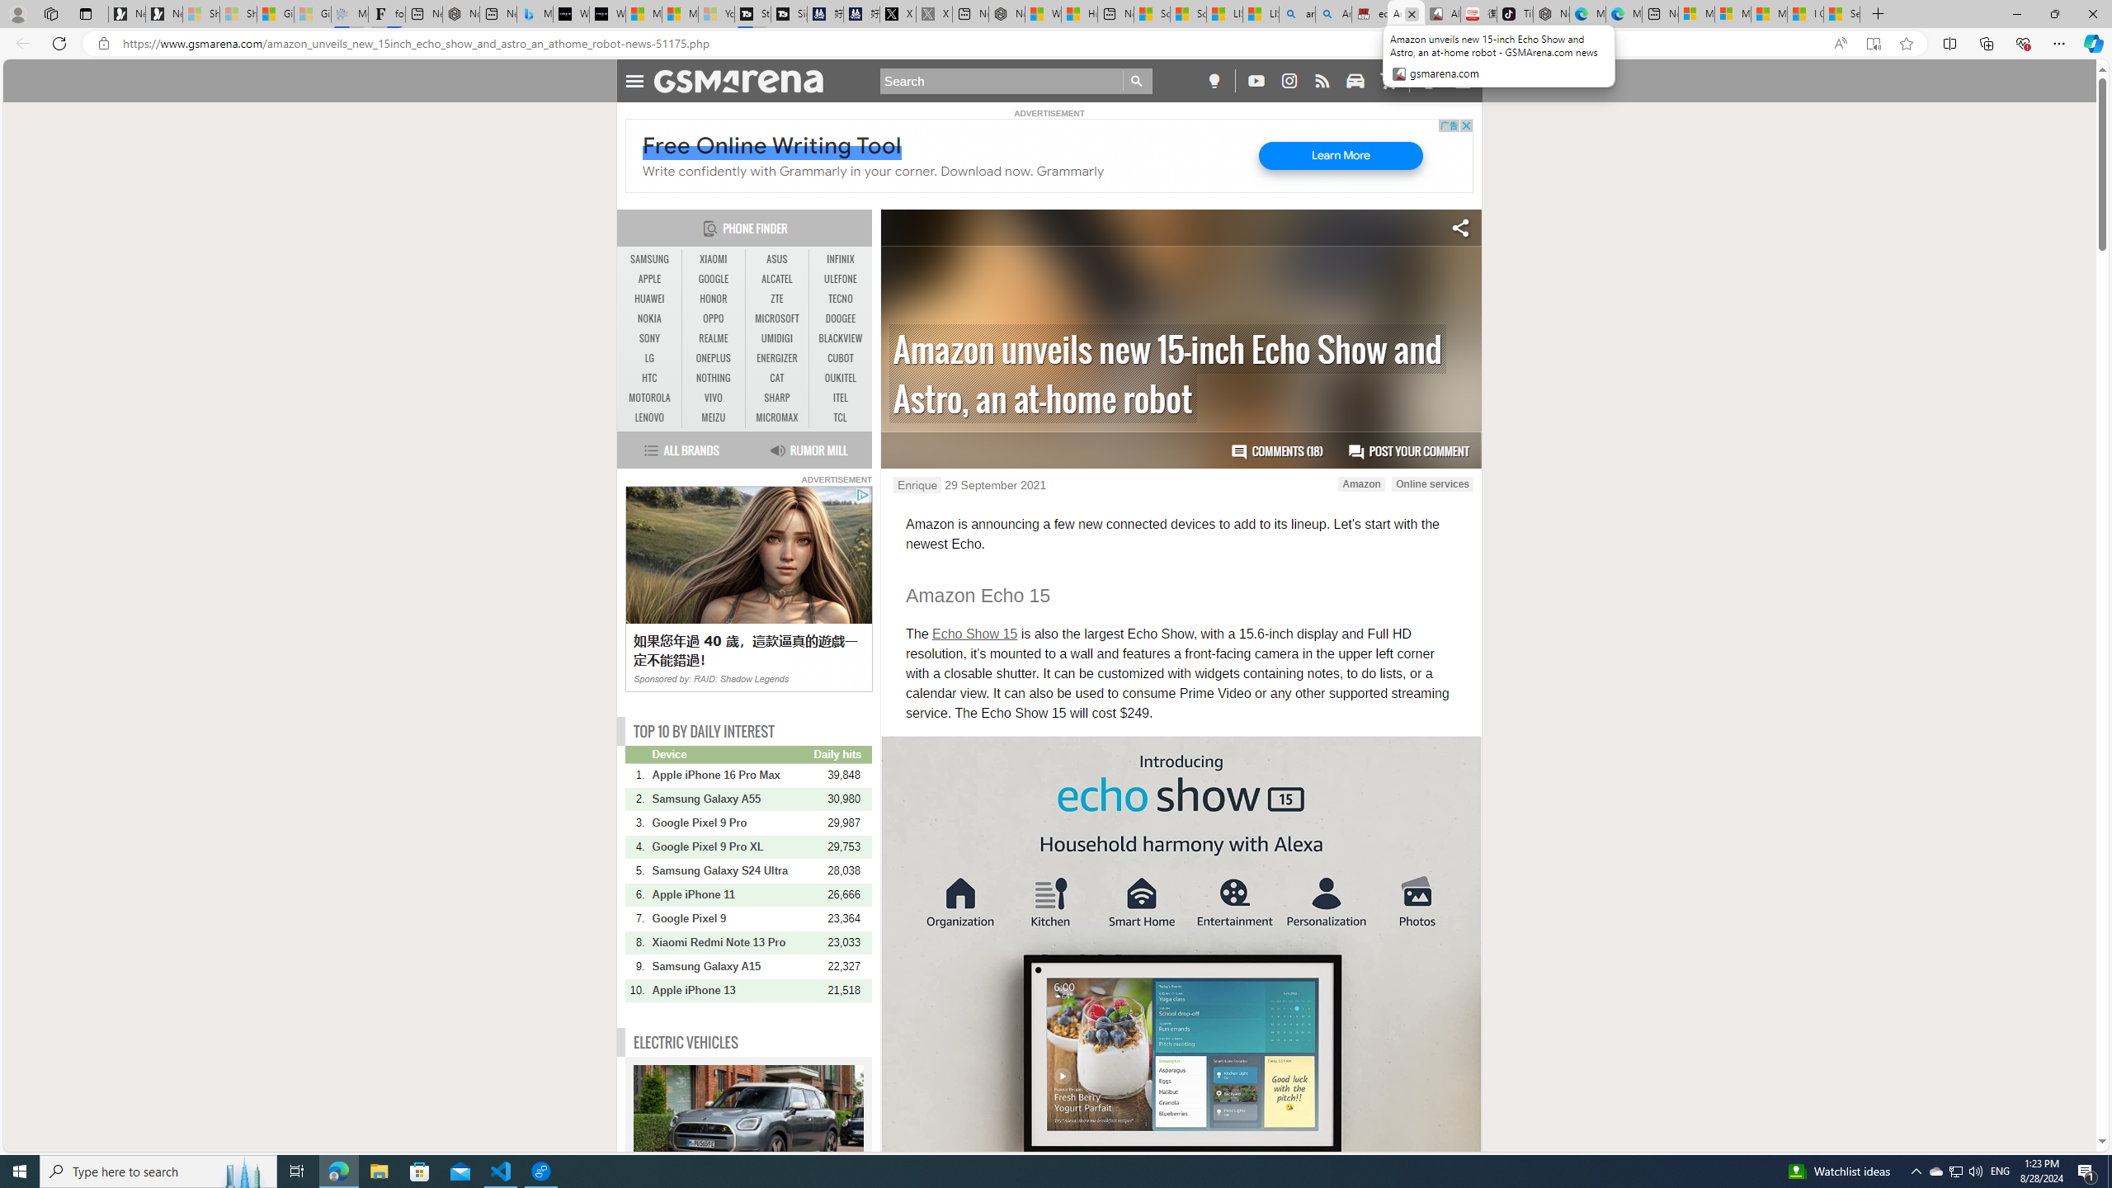 The image size is (2112, 1188). Describe the element at coordinates (777, 299) in the screenshot. I see `ZTE` at that location.